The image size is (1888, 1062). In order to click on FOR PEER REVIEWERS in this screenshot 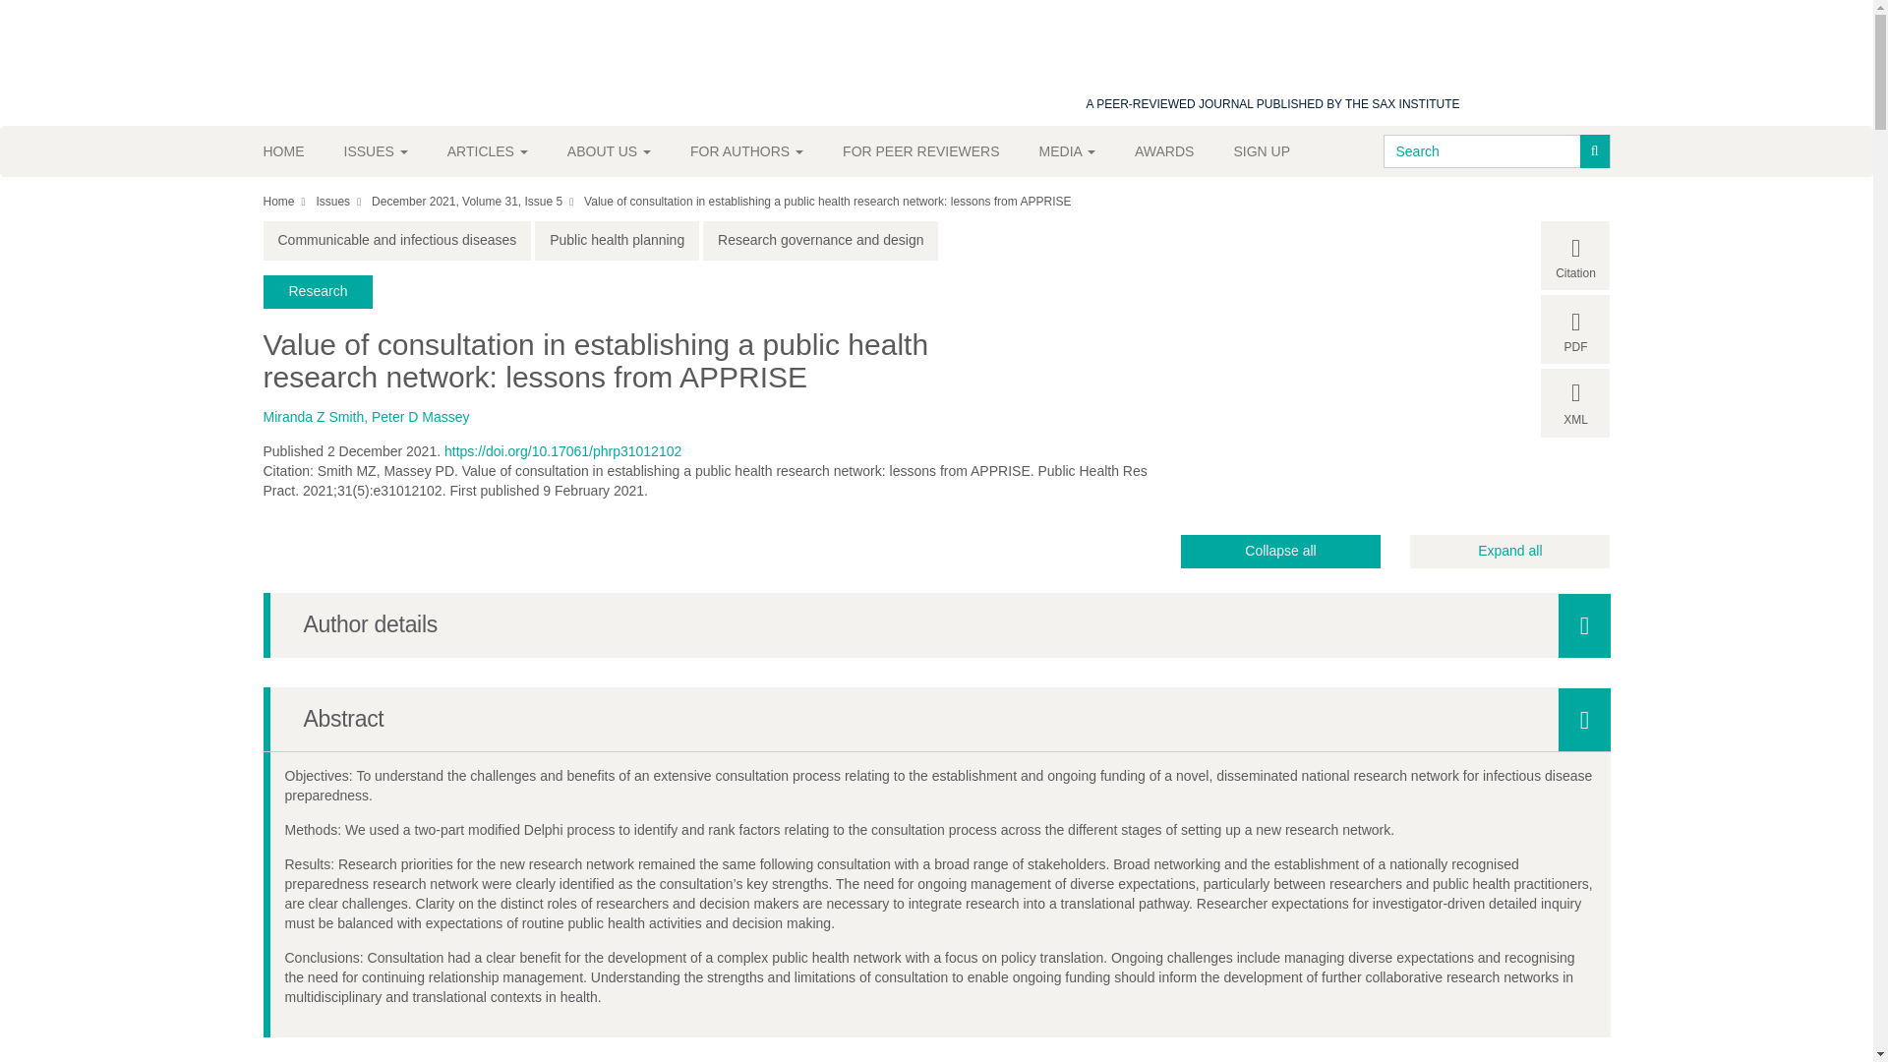, I will do `click(920, 151)`.